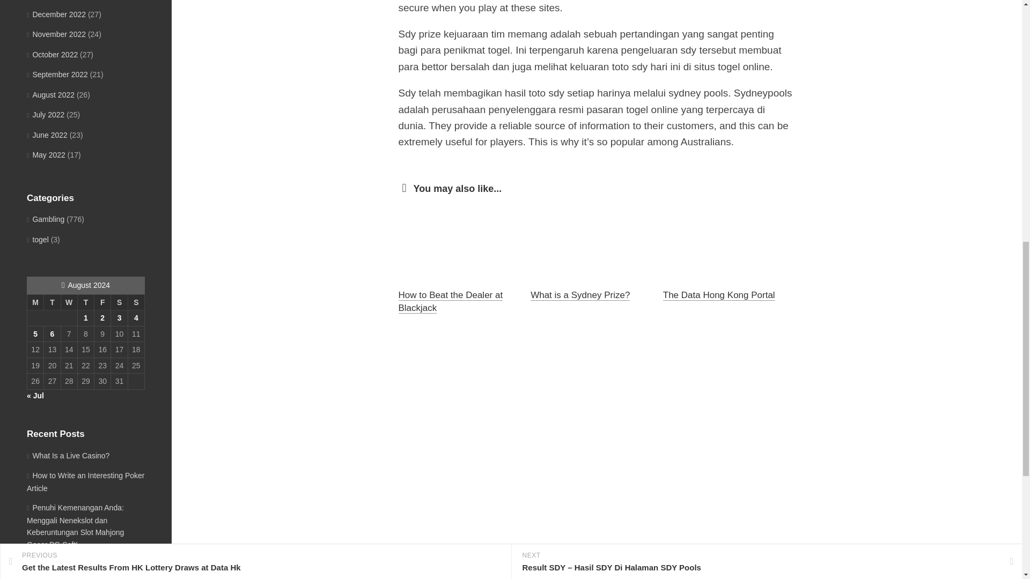  Describe the element at coordinates (579, 295) in the screenshot. I see `What is a Sydney Prize?` at that location.